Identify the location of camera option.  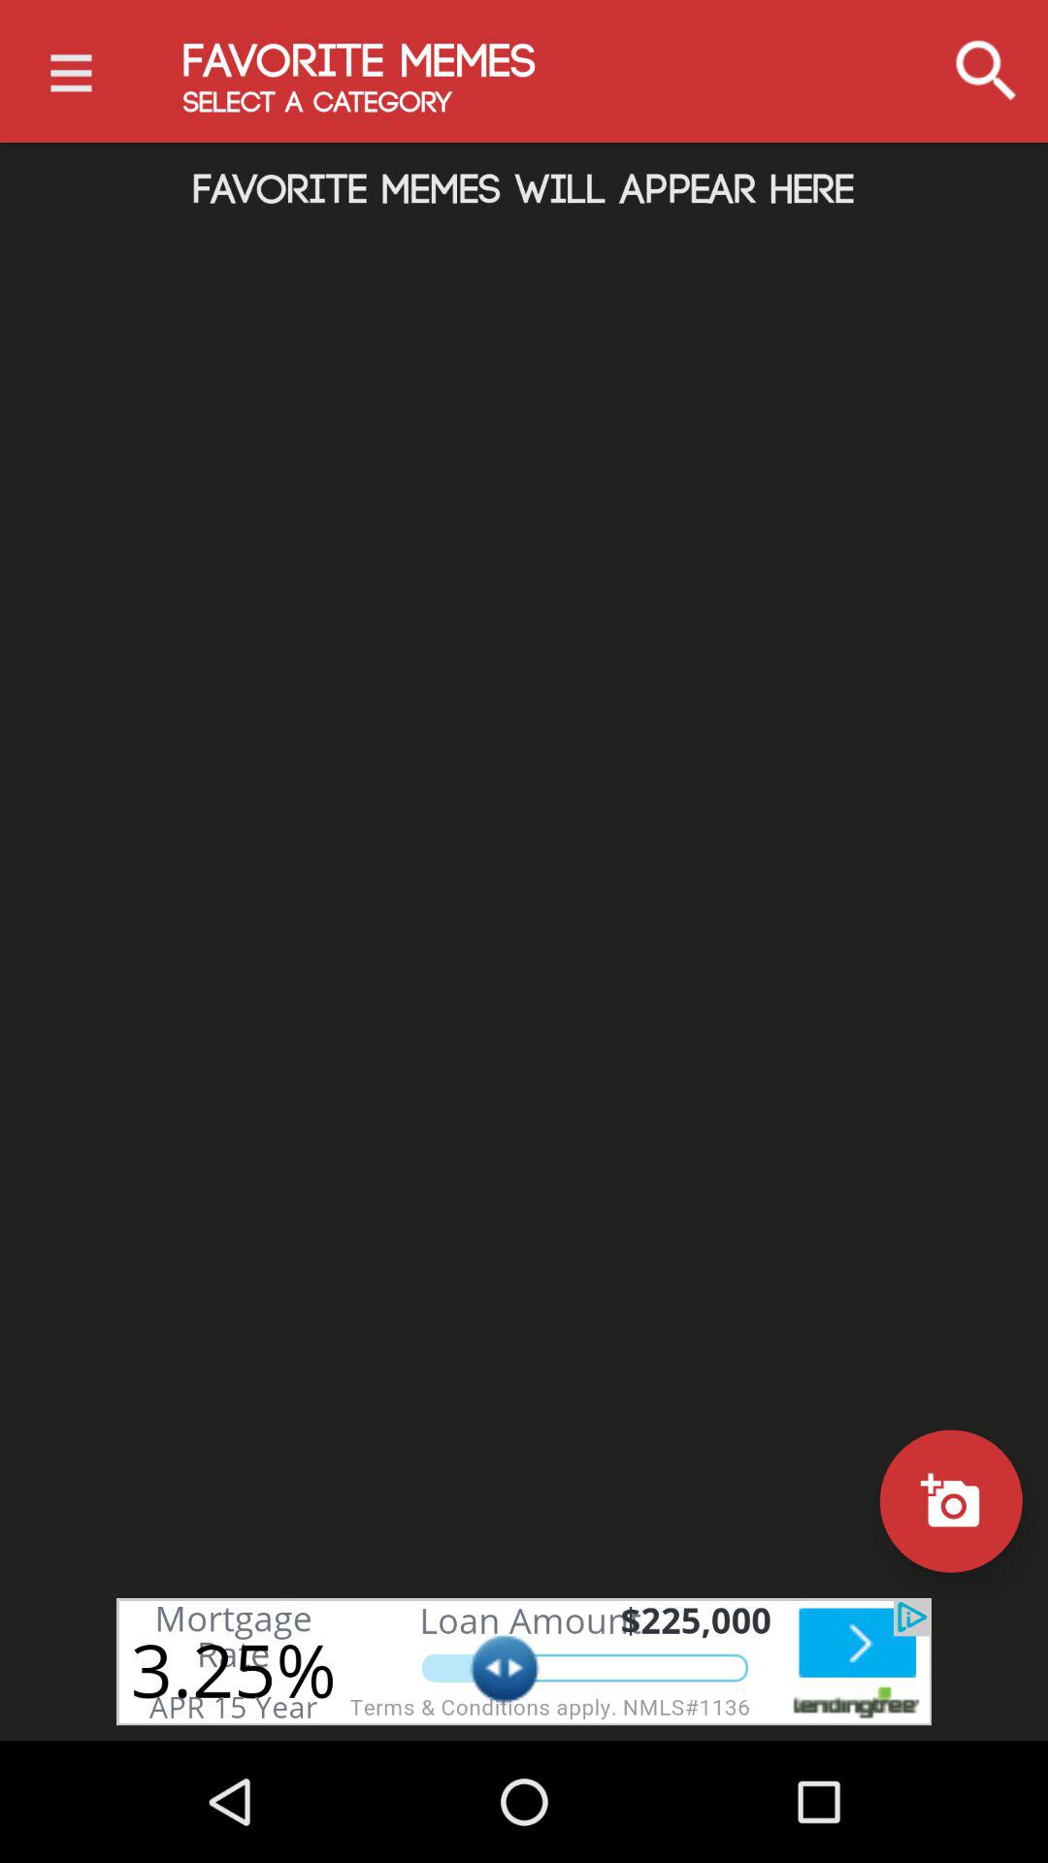
(951, 1500).